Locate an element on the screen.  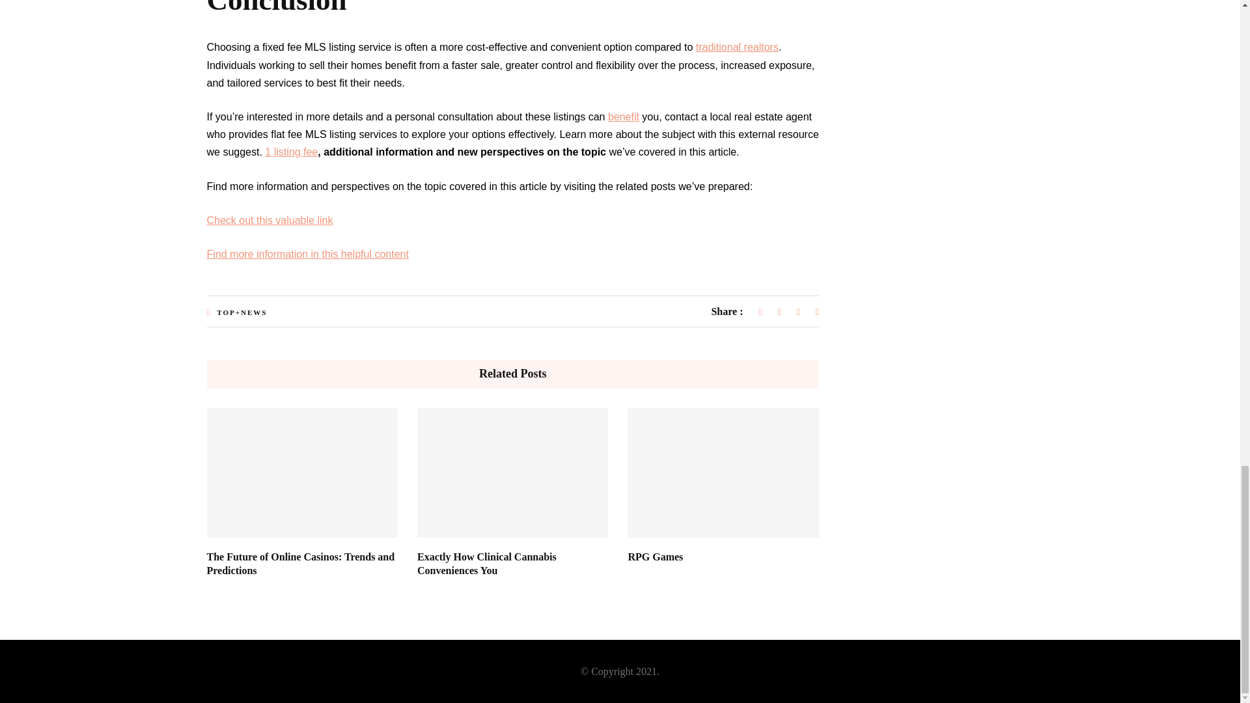
RPG Games is located at coordinates (655, 557).